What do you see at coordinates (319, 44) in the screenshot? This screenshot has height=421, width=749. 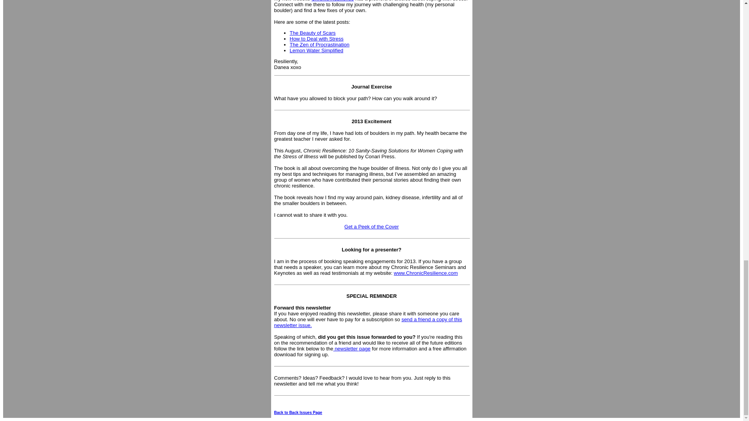 I see `The Zen of Procrastination` at bounding box center [319, 44].